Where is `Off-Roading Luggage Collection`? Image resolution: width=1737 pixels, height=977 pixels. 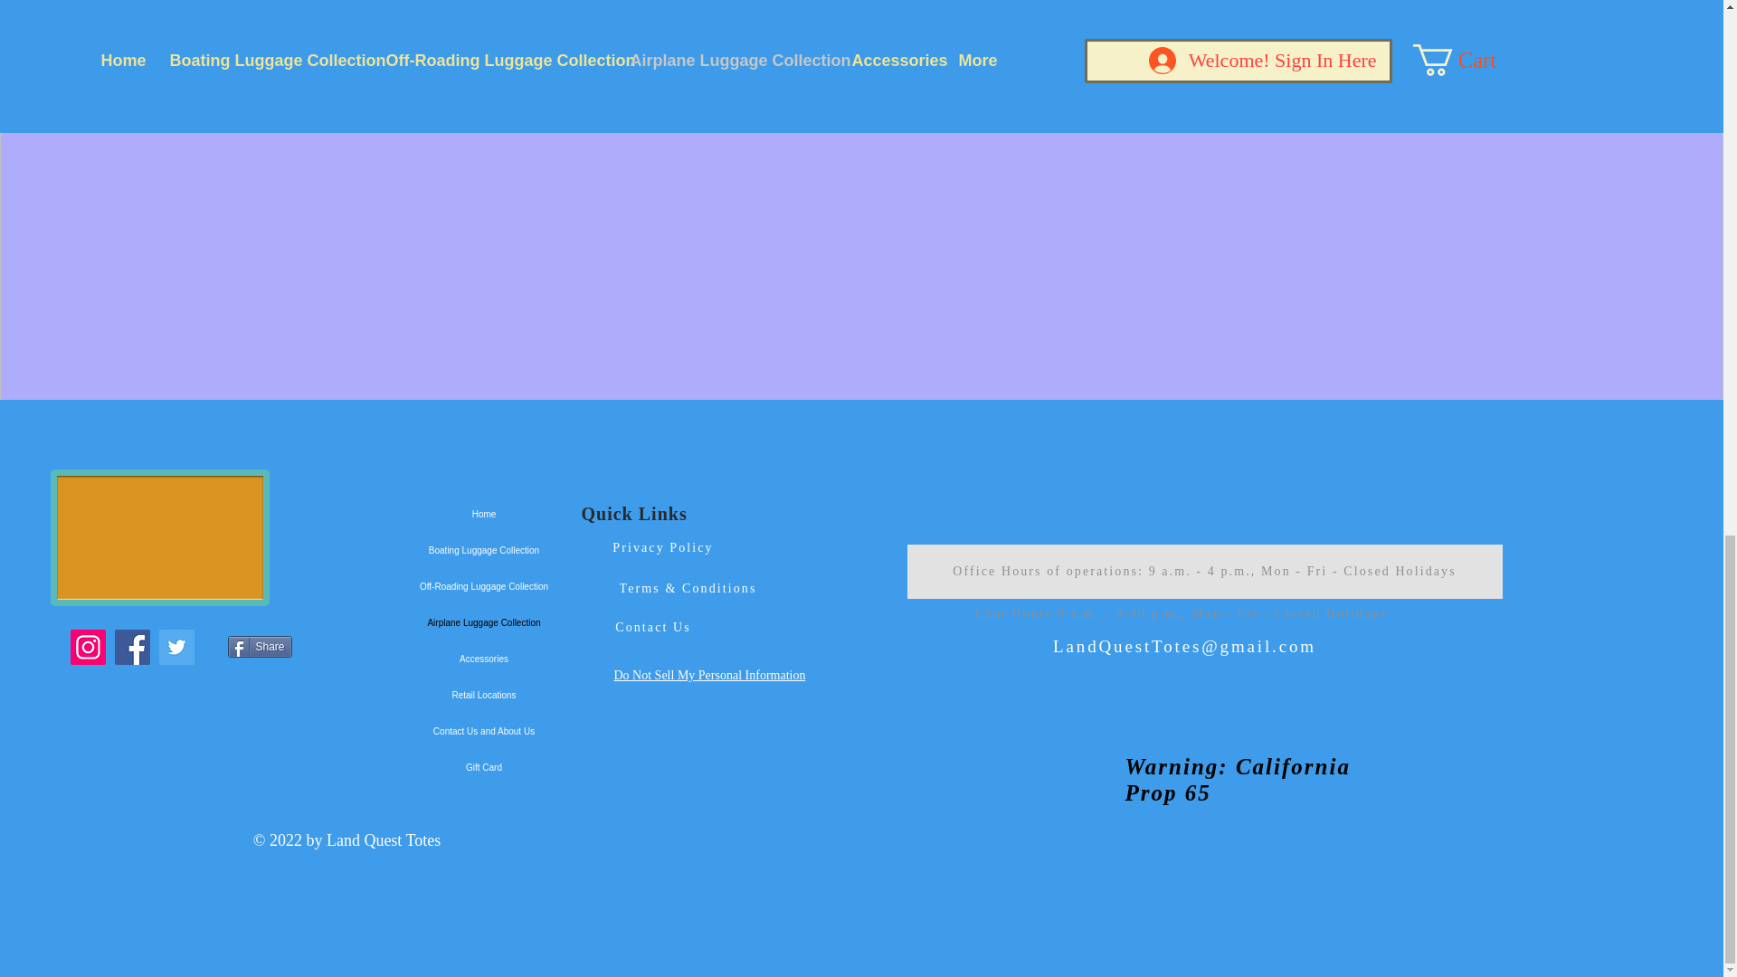
Off-Roading Luggage Collection is located at coordinates (484, 586).